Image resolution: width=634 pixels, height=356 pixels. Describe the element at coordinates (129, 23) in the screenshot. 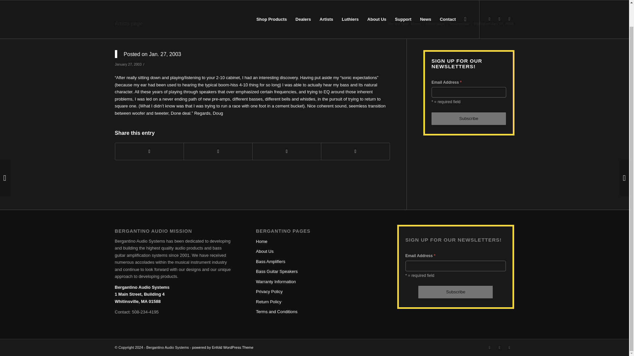

I see `Permanent Link: Artists page` at that location.